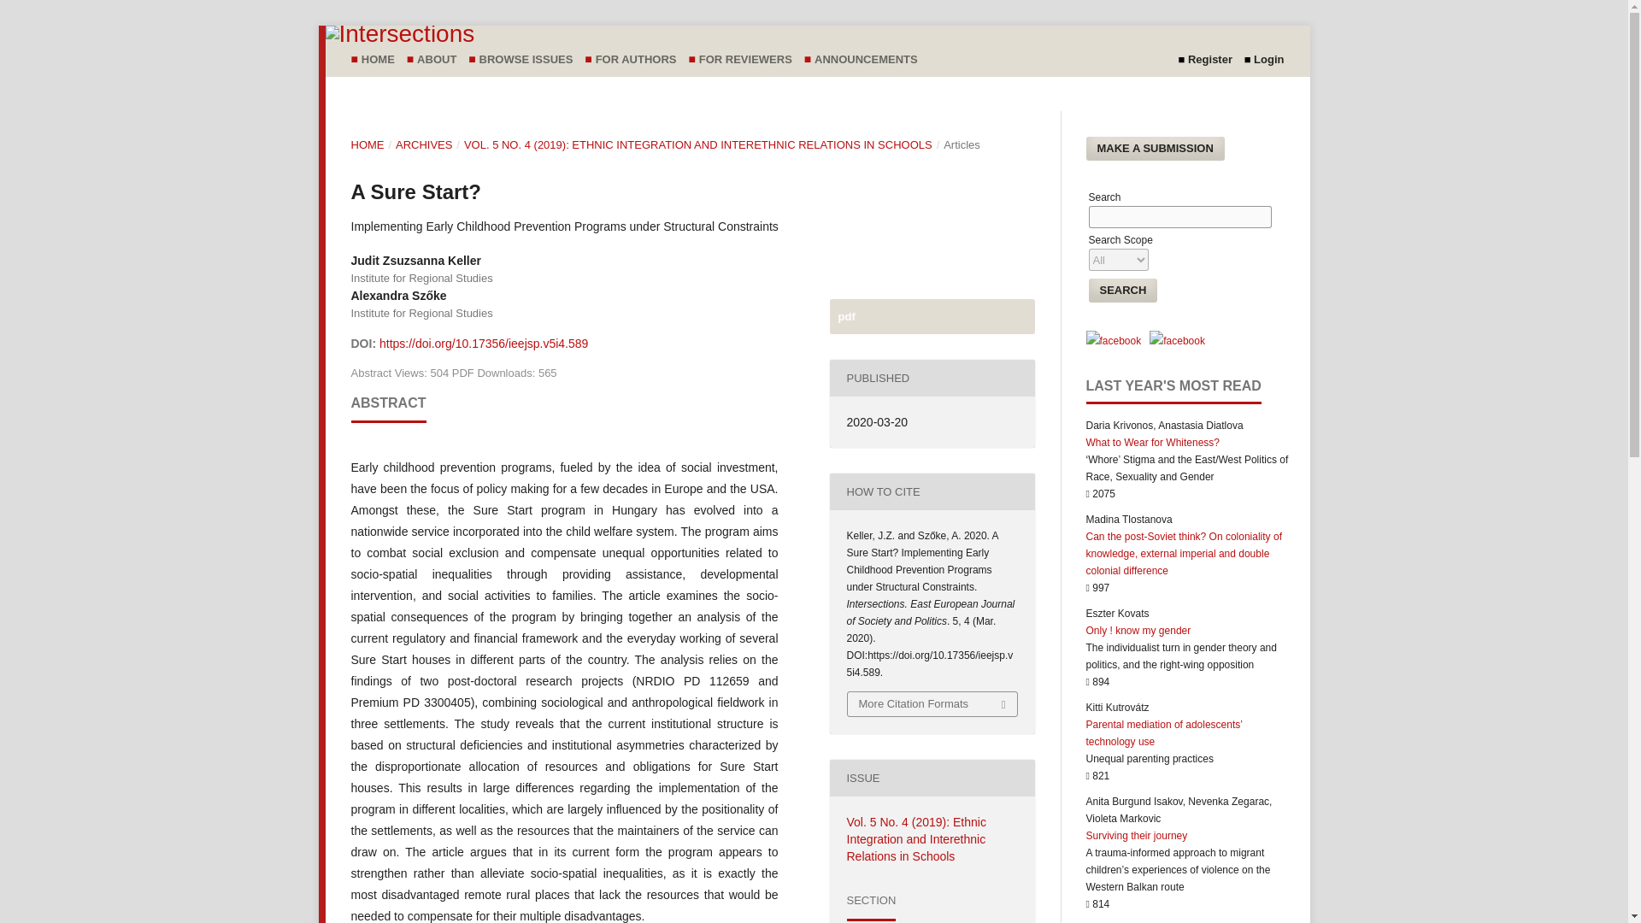 The height and width of the screenshot is (923, 1641). What do you see at coordinates (1154, 148) in the screenshot?
I see `MAKE A SUBMISSION` at bounding box center [1154, 148].